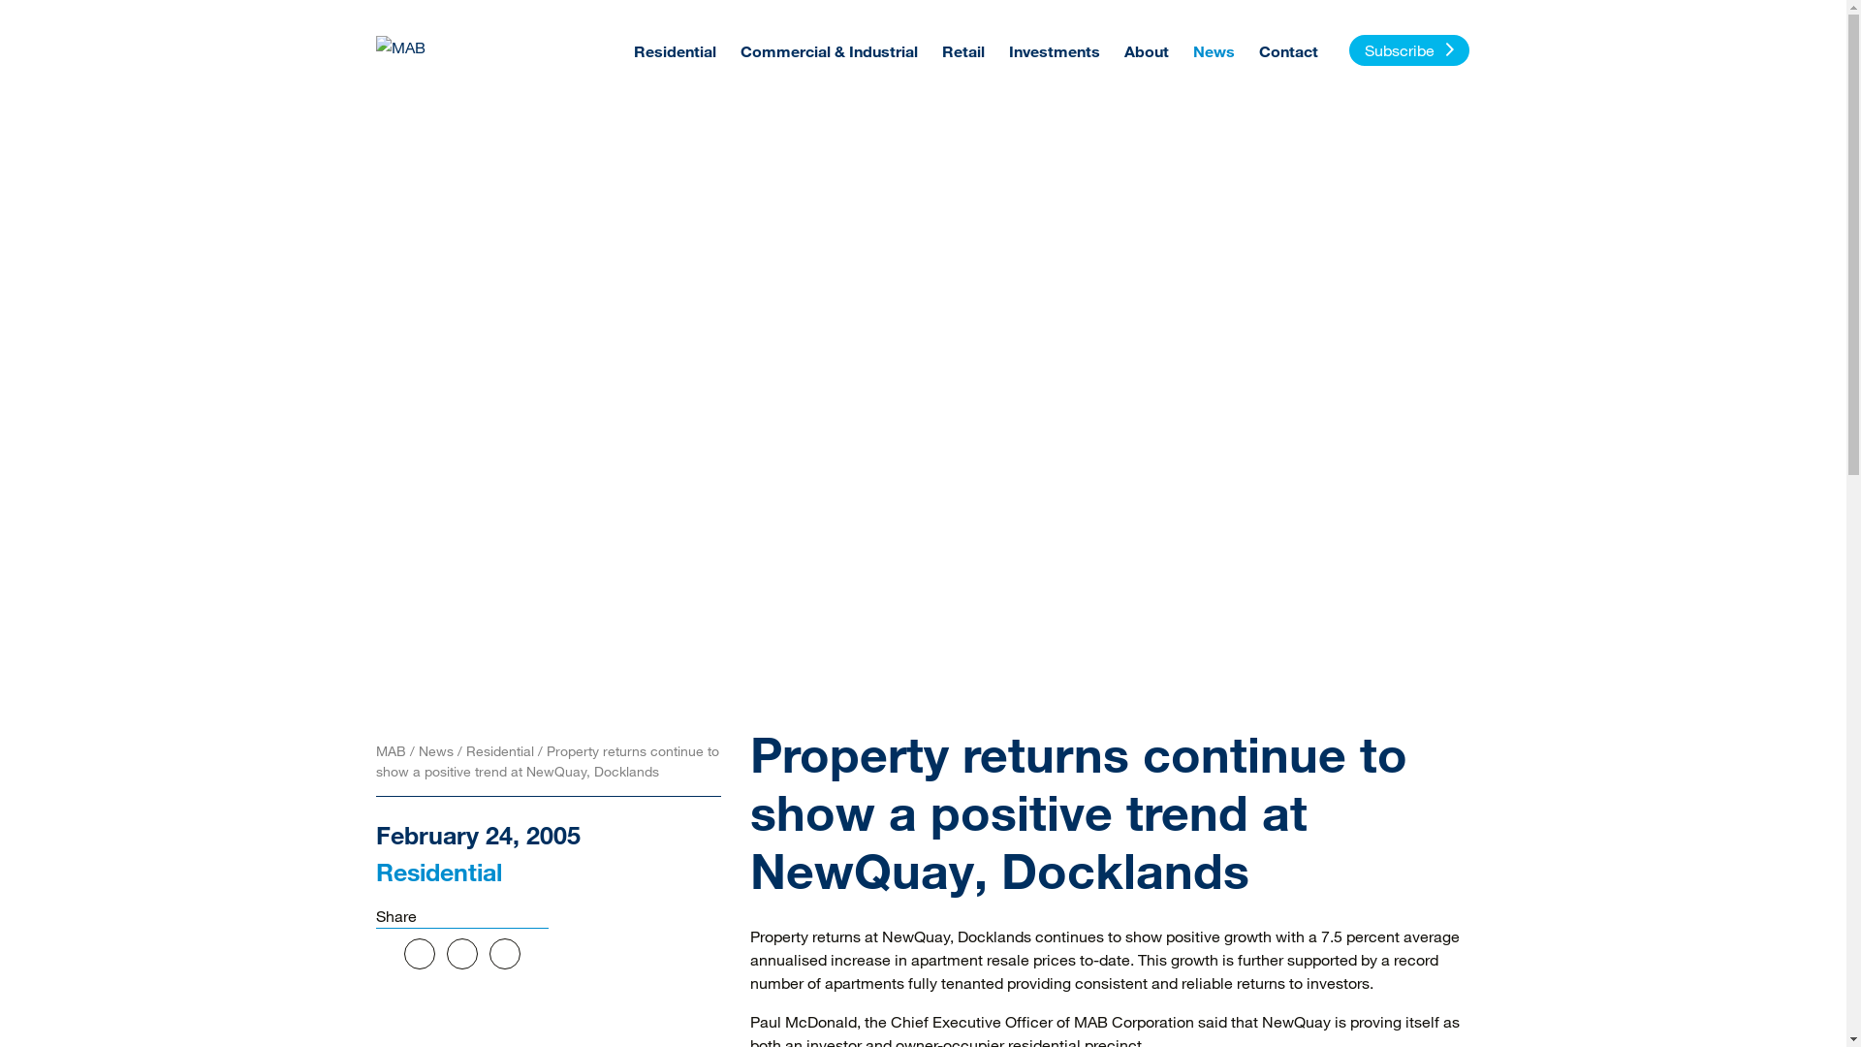  I want to click on MAB, so click(394, 750).